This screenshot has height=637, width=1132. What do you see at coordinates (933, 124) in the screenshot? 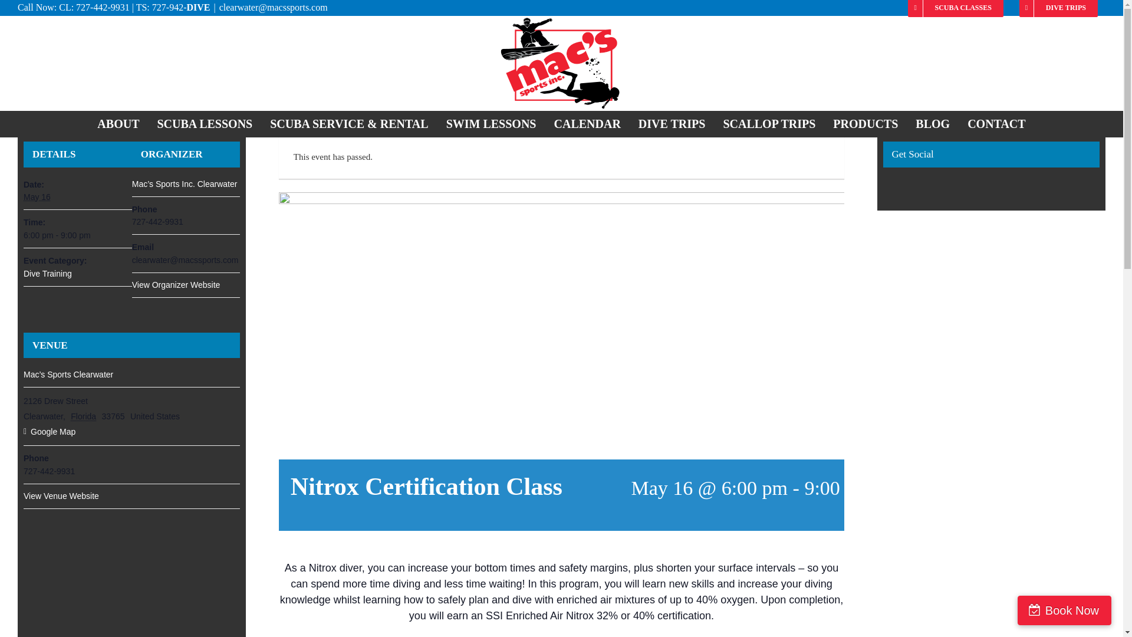
I see `BLOG` at bounding box center [933, 124].